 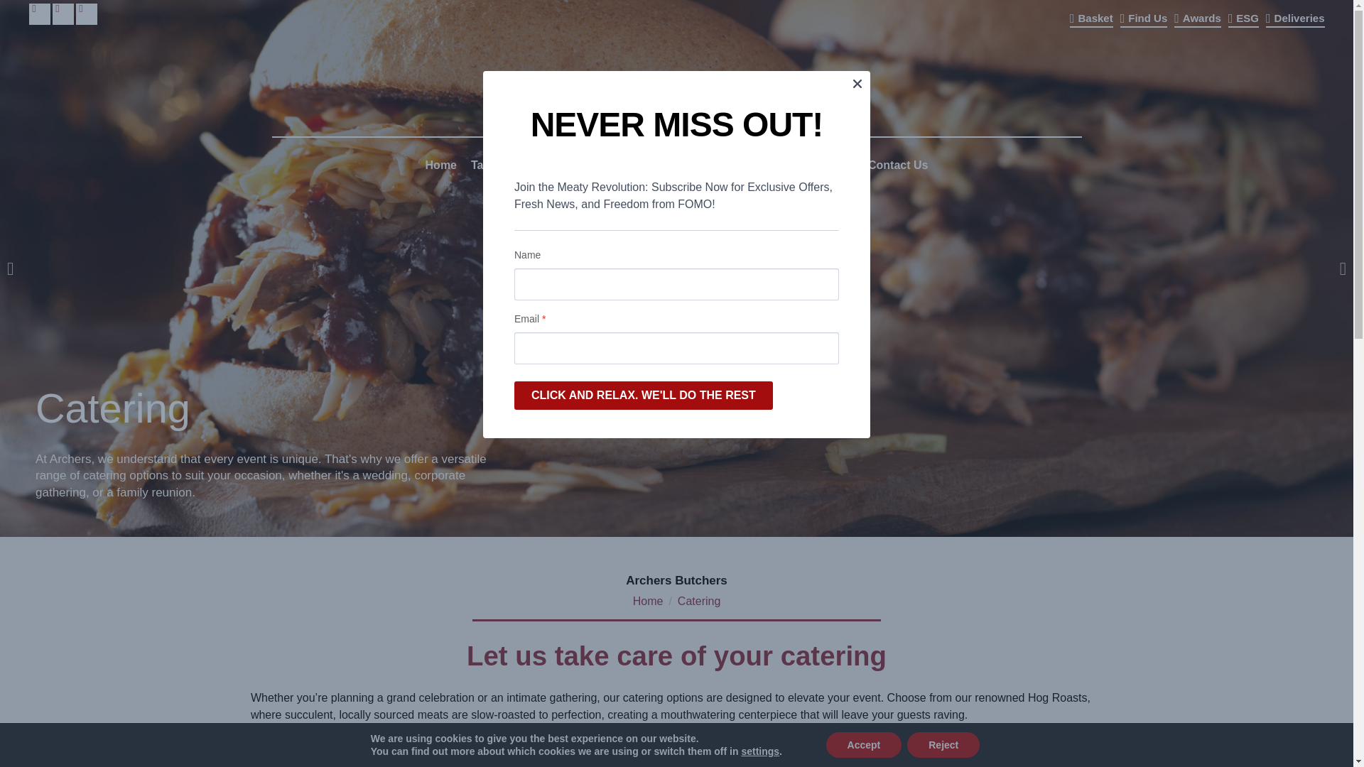 I want to click on Deliveries, so click(x=1294, y=16).